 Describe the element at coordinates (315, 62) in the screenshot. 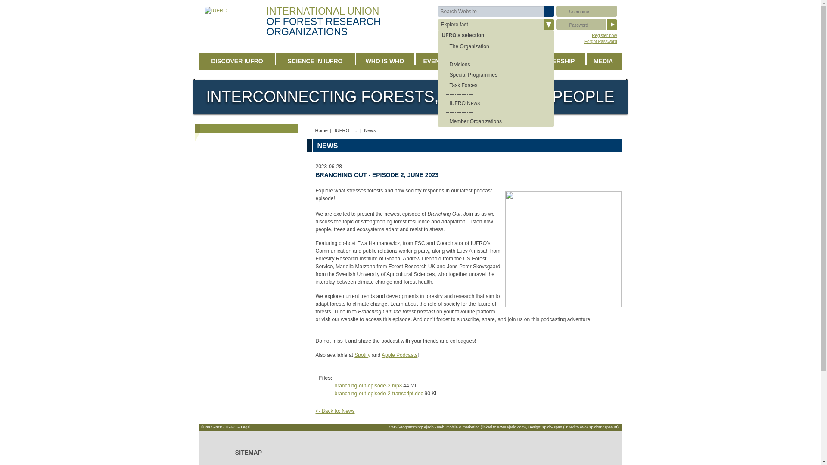

I see `SCIENCE IN IUFRO` at that location.